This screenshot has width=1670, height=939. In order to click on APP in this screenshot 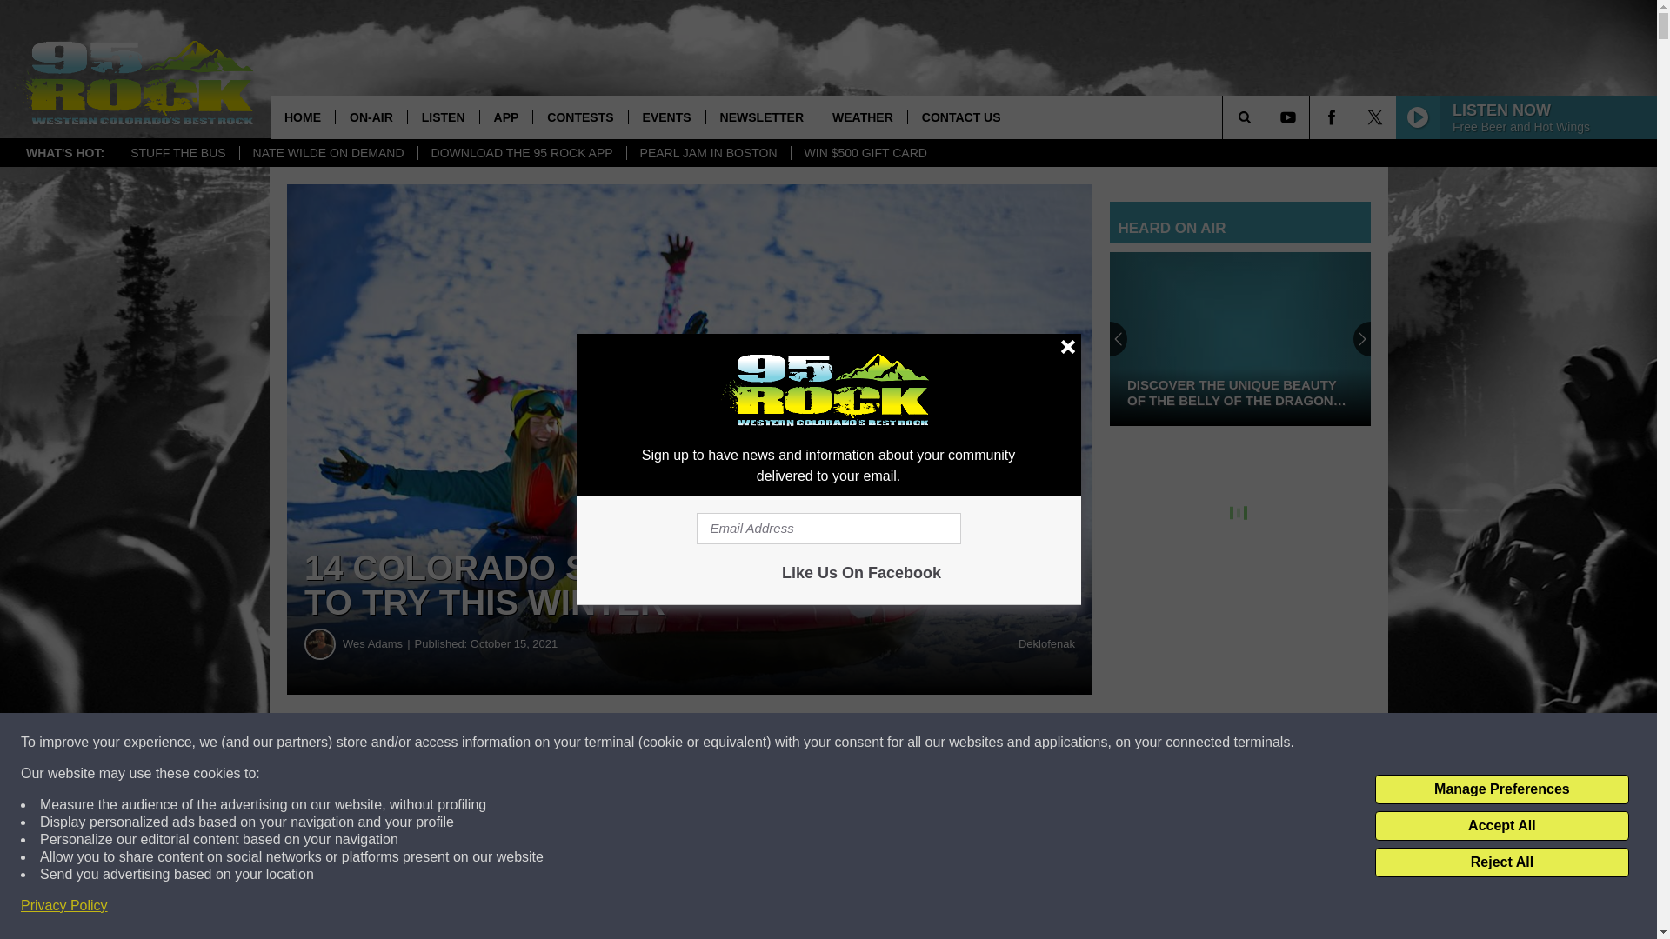, I will do `click(506, 117)`.